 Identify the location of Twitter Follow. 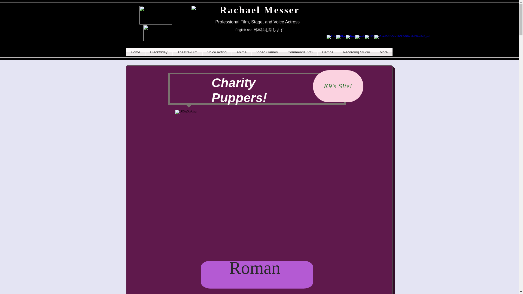
(343, 28).